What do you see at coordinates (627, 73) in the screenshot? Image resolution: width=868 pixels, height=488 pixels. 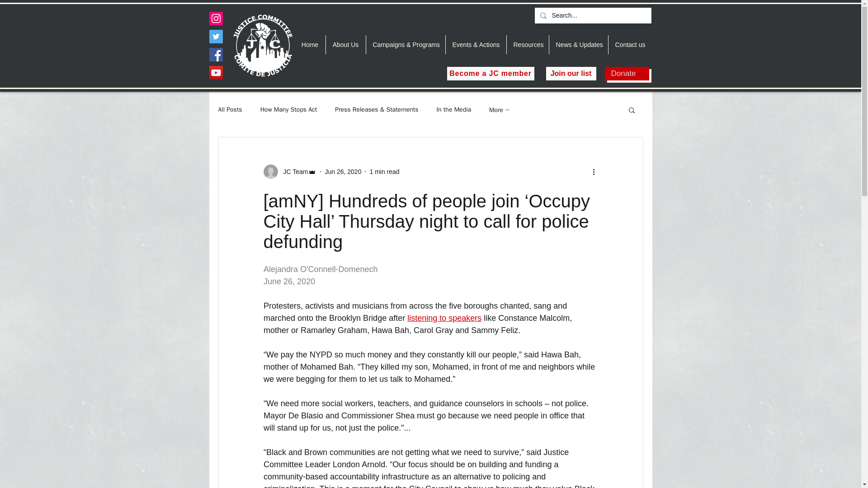 I see `Donate` at bounding box center [627, 73].